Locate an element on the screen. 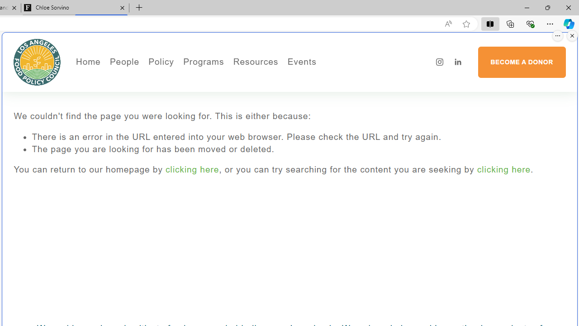  Cultivating Farmers is located at coordinates (228, 105).